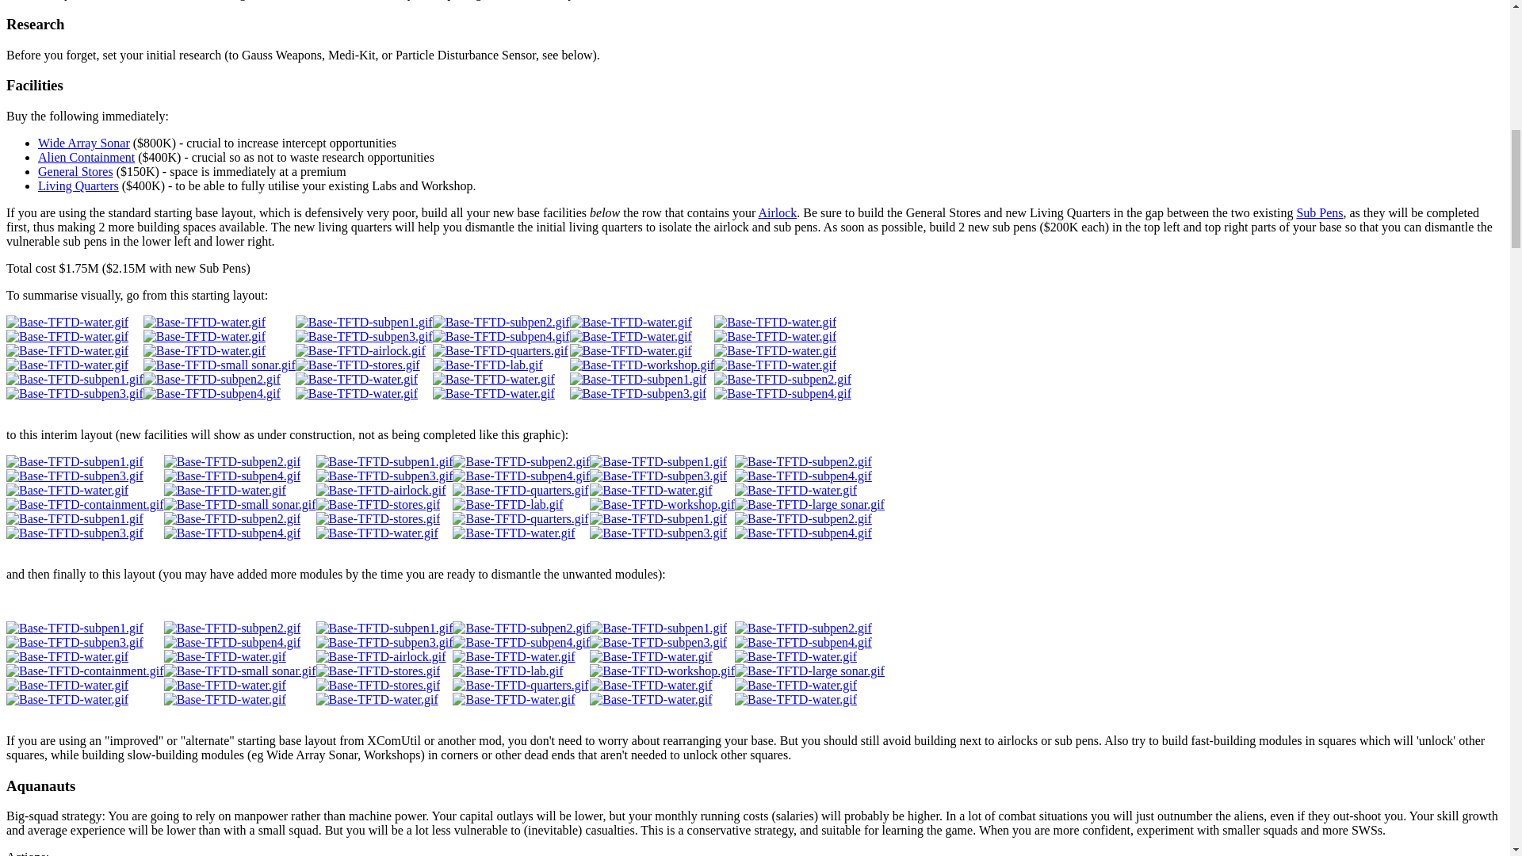 The height and width of the screenshot is (856, 1522). Describe the element at coordinates (1319, 212) in the screenshot. I see `Sub Pens` at that location.